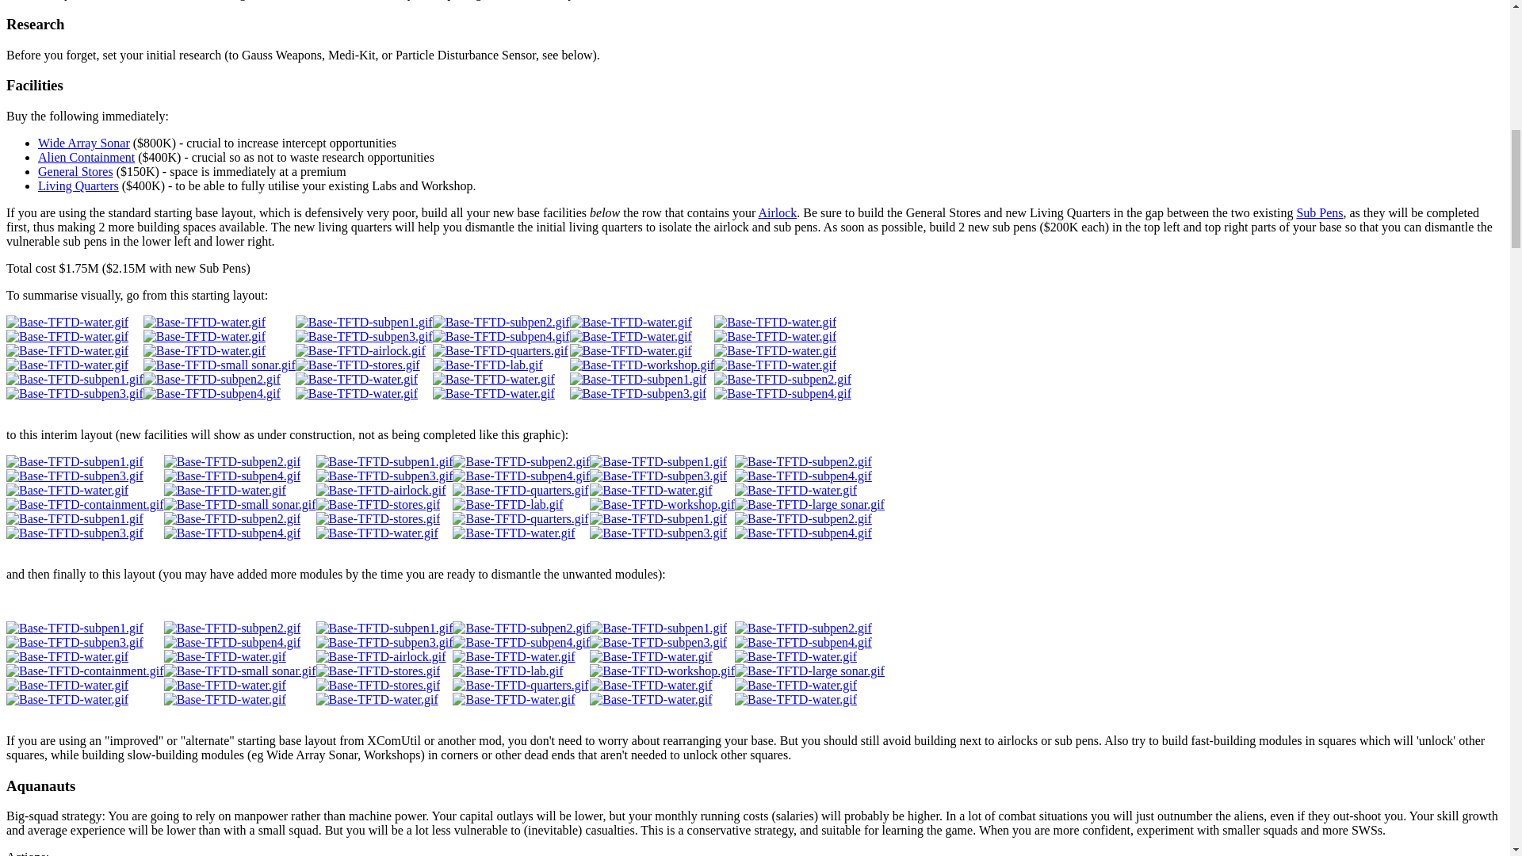 The height and width of the screenshot is (856, 1522). Describe the element at coordinates (1319, 212) in the screenshot. I see `Sub Pens` at that location.